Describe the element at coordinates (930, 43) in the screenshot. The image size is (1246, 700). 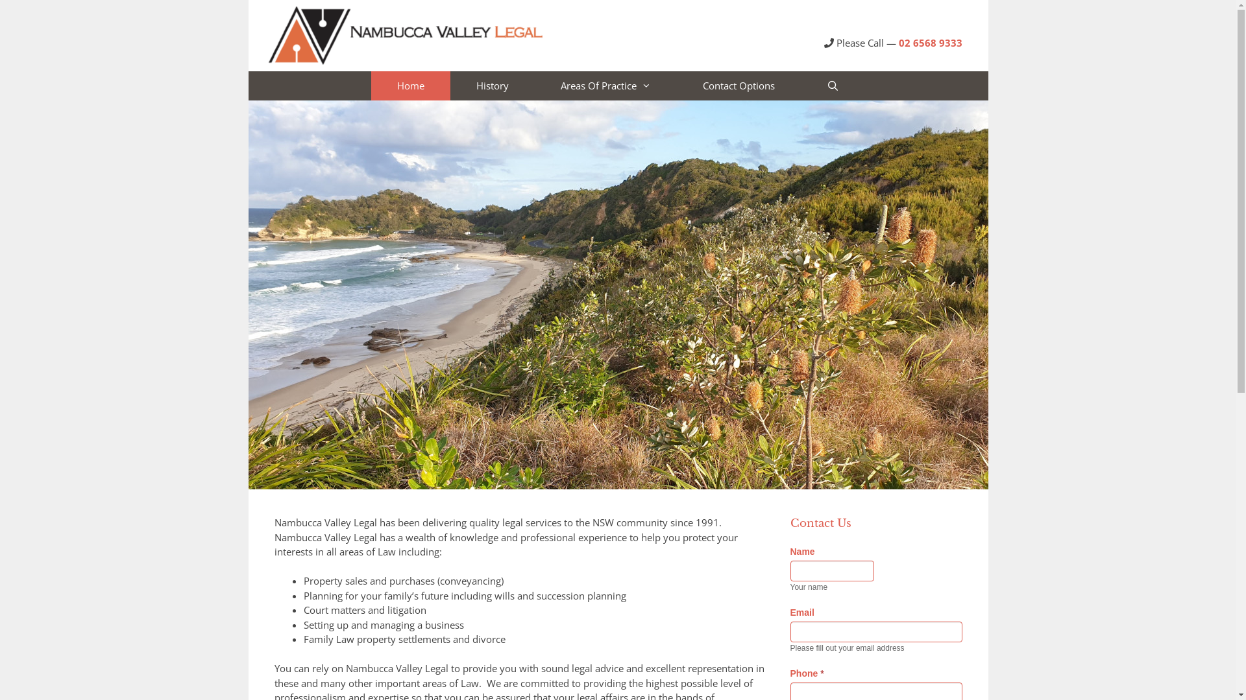
I see `02 6568 9333` at that location.